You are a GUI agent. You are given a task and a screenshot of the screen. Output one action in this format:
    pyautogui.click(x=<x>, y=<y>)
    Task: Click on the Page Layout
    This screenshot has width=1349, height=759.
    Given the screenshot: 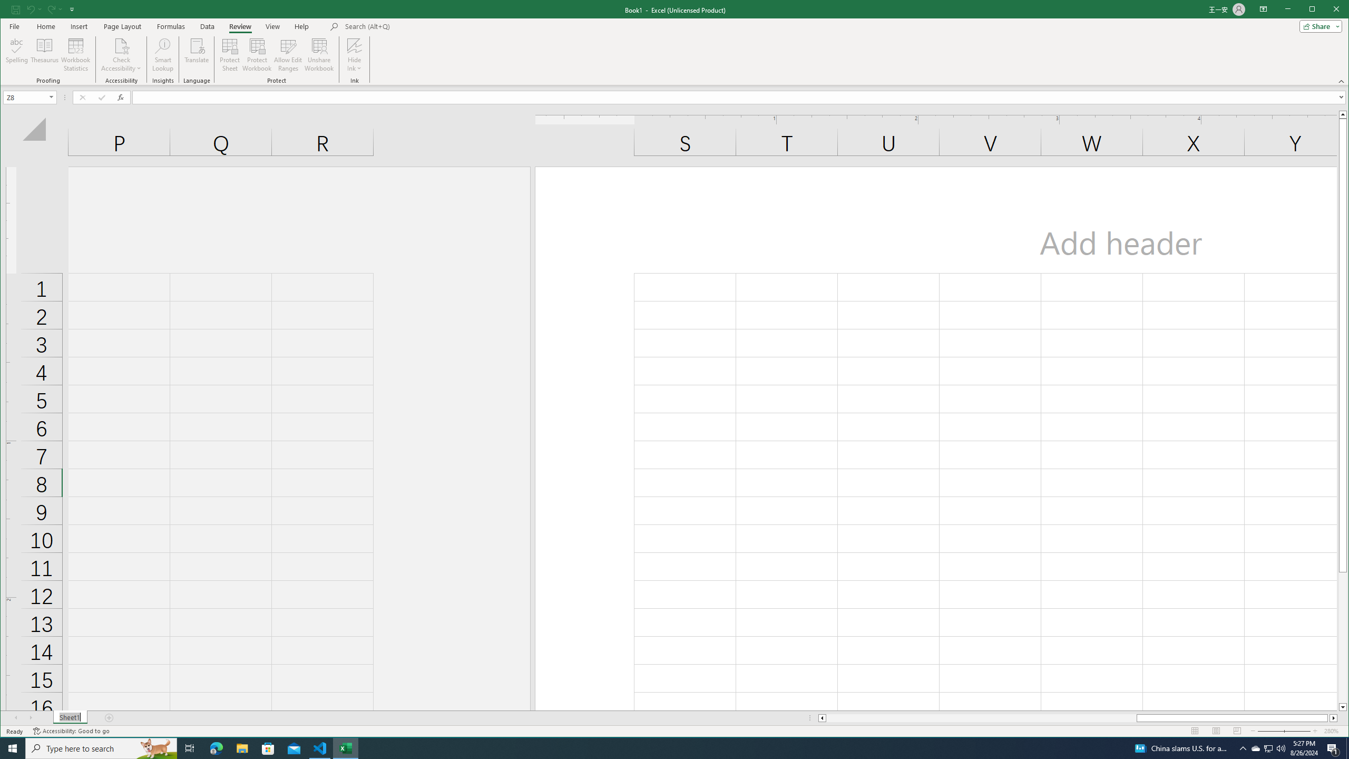 What is the action you would take?
    pyautogui.click(x=1216, y=731)
    